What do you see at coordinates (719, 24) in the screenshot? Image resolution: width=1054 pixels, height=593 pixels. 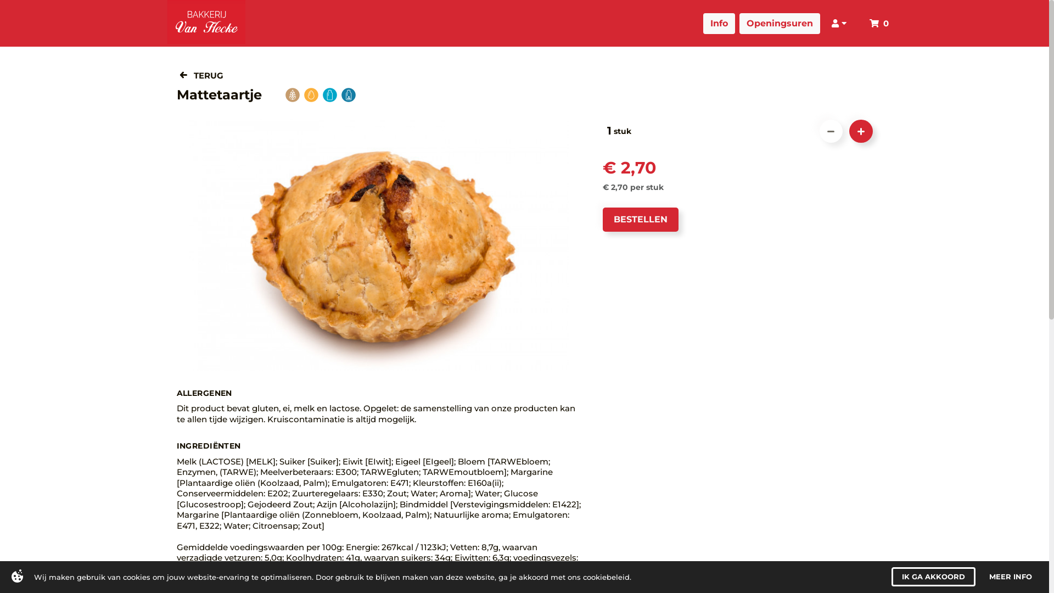 I see `Info` at bounding box center [719, 24].